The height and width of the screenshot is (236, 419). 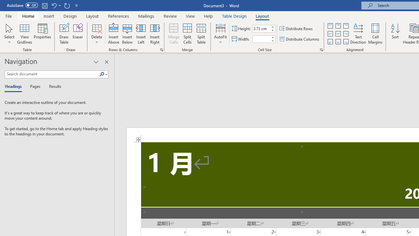 I want to click on Insert Above, so click(x=114, y=33).